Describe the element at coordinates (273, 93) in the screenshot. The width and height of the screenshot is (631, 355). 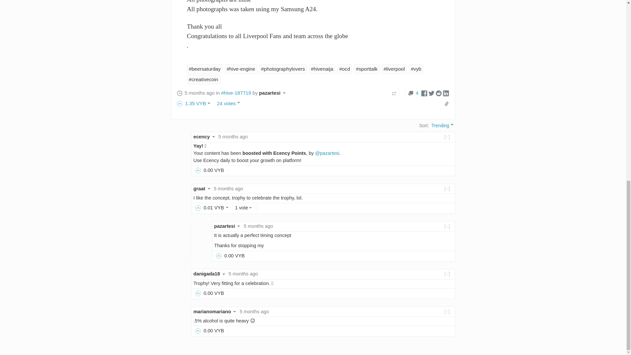
I see `pazartesi` at that location.